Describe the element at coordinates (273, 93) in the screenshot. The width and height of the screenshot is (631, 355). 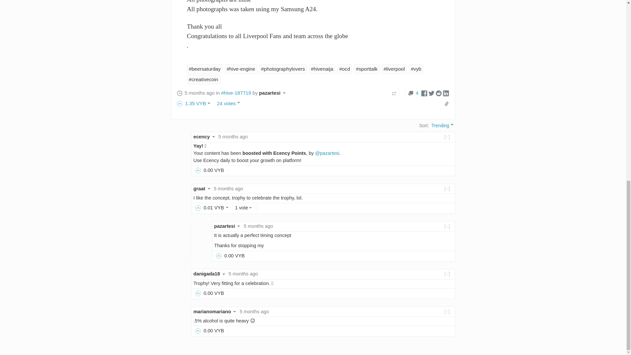
I see `pazartesi` at that location.